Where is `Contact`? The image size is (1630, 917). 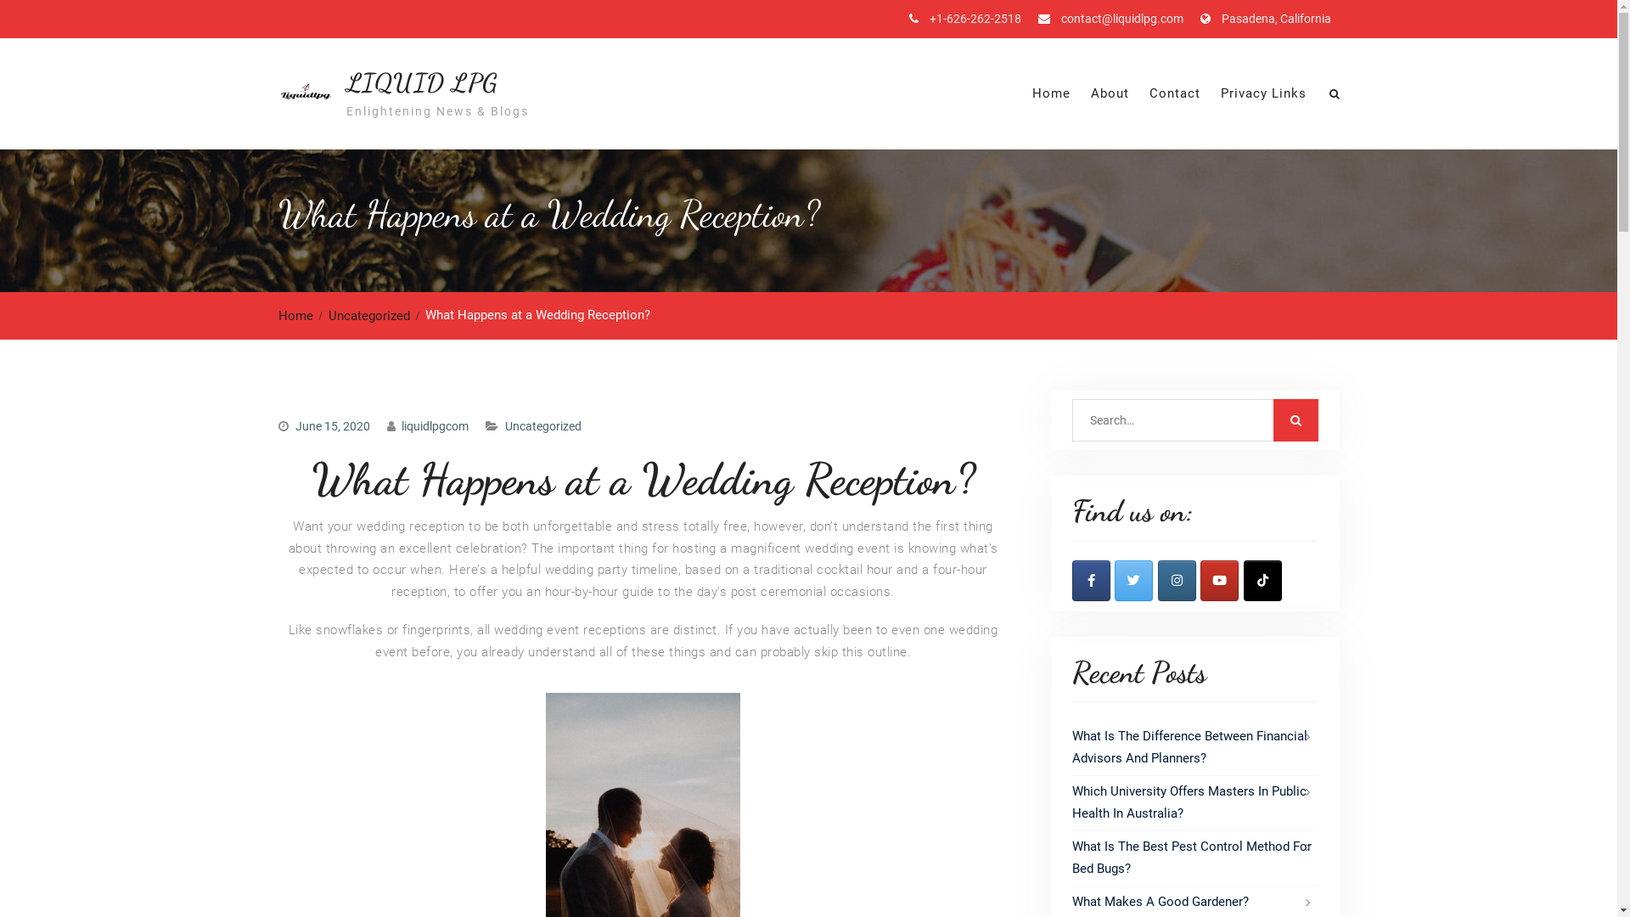
Contact is located at coordinates (1175, 93).